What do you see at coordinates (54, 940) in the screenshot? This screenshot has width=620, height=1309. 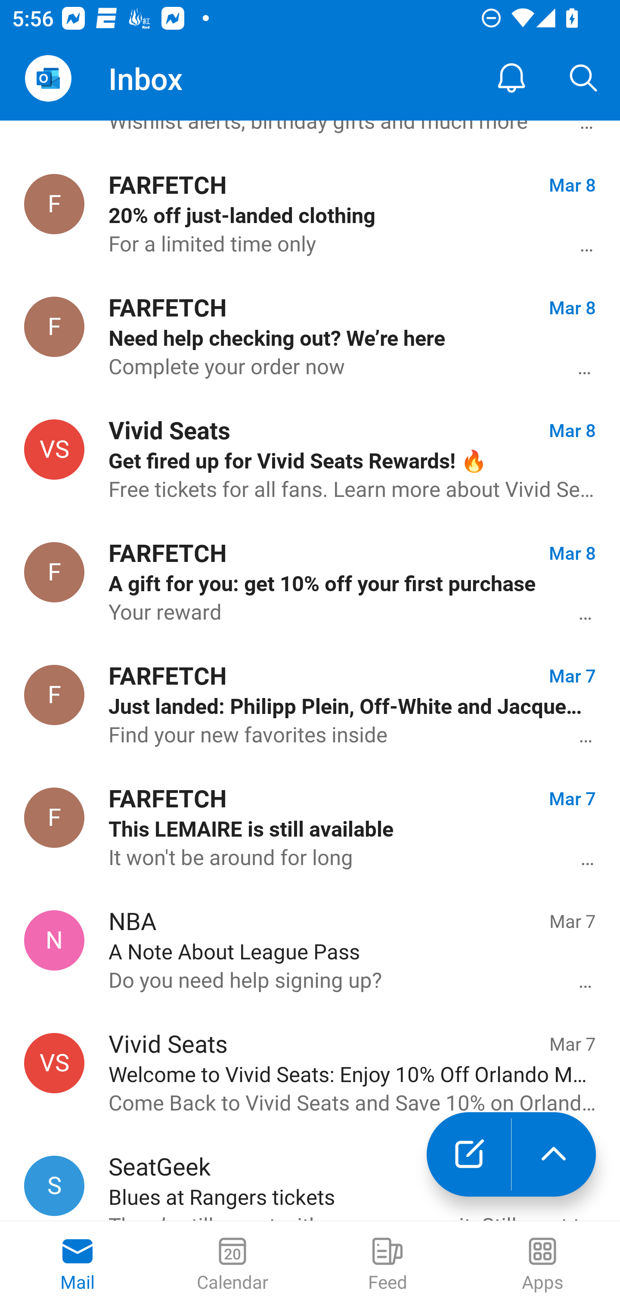 I see `NBA, NBA@email.nba.com` at bounding box center [54, 940].